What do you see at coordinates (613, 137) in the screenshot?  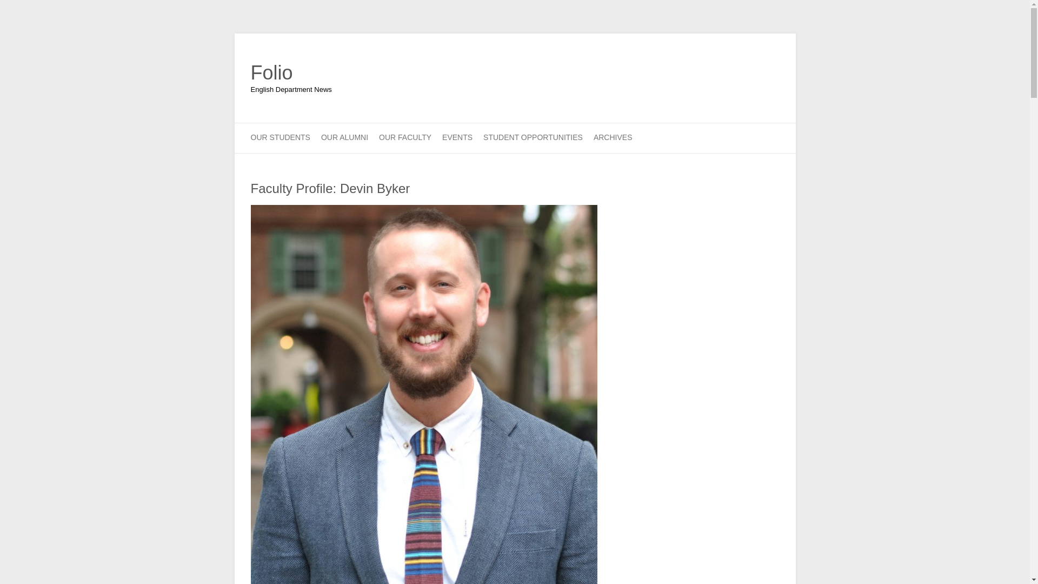 I see `ARCHIVES` at bounding box center [613, 137].